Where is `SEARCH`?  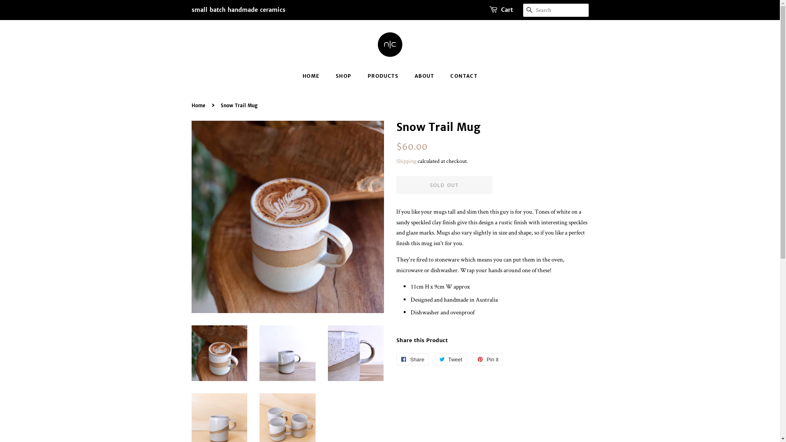
SEARCH is located at coordinates (530, 11).